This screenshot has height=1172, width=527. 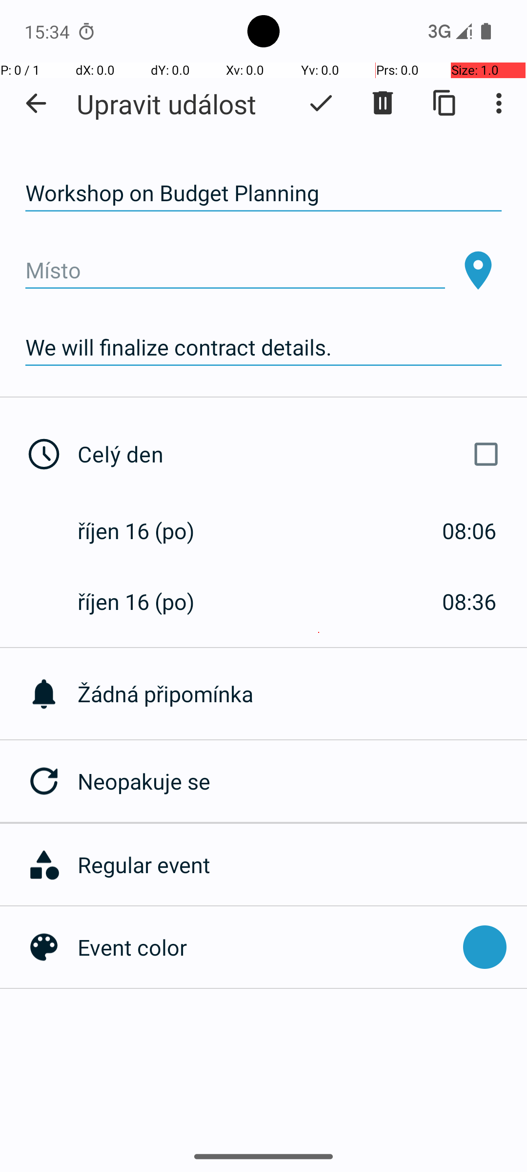 I want to click on 08:06, so click(x=469, y=530).